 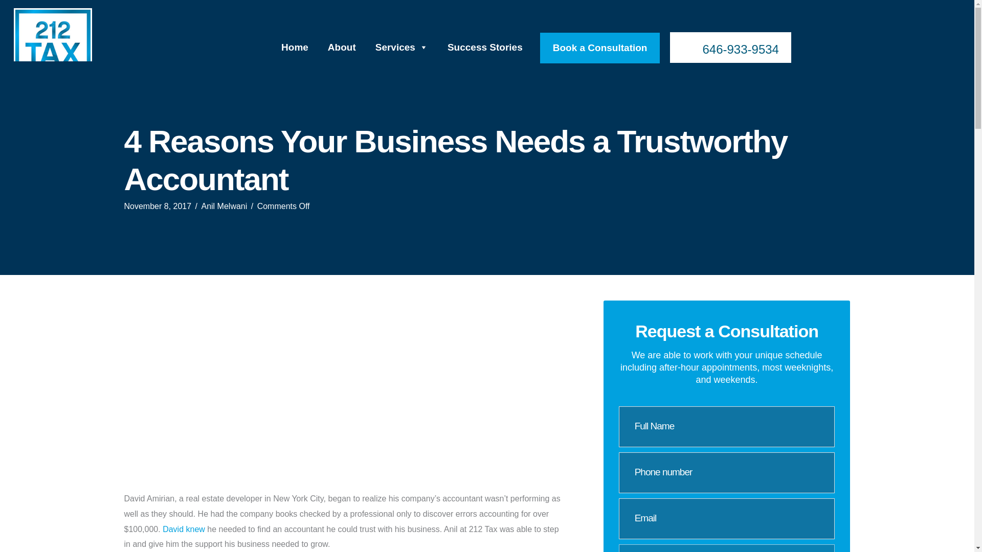 What do you see at coordinates (401, 47) in the screenshot?
I see `Services` at bounding box center [401, 47].